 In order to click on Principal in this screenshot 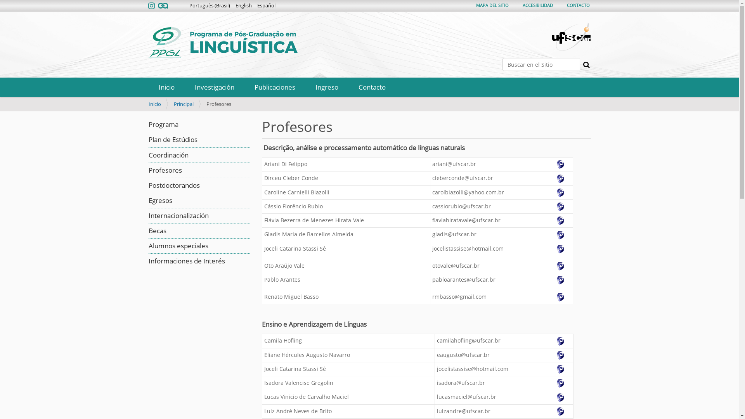, I will do `click(184, 104)`.